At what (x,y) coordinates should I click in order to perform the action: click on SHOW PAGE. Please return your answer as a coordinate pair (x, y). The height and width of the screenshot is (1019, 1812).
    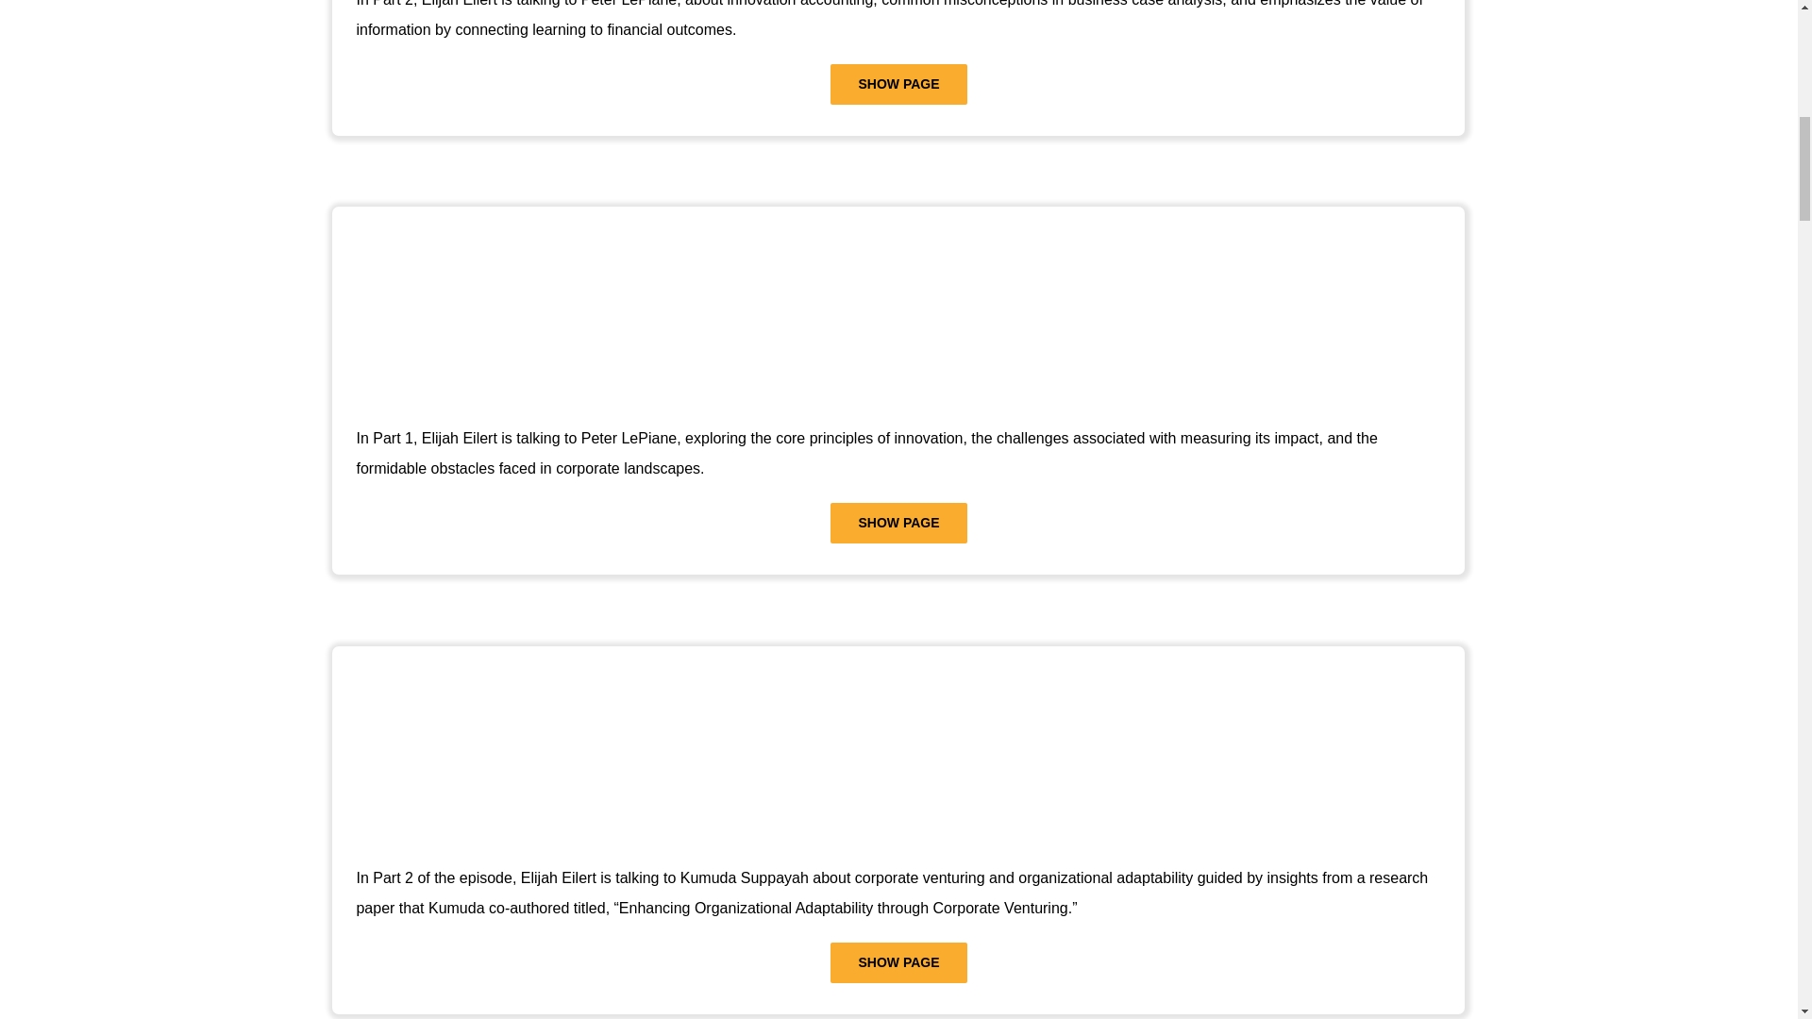
    Looking at the image, I should click on (898, 962).